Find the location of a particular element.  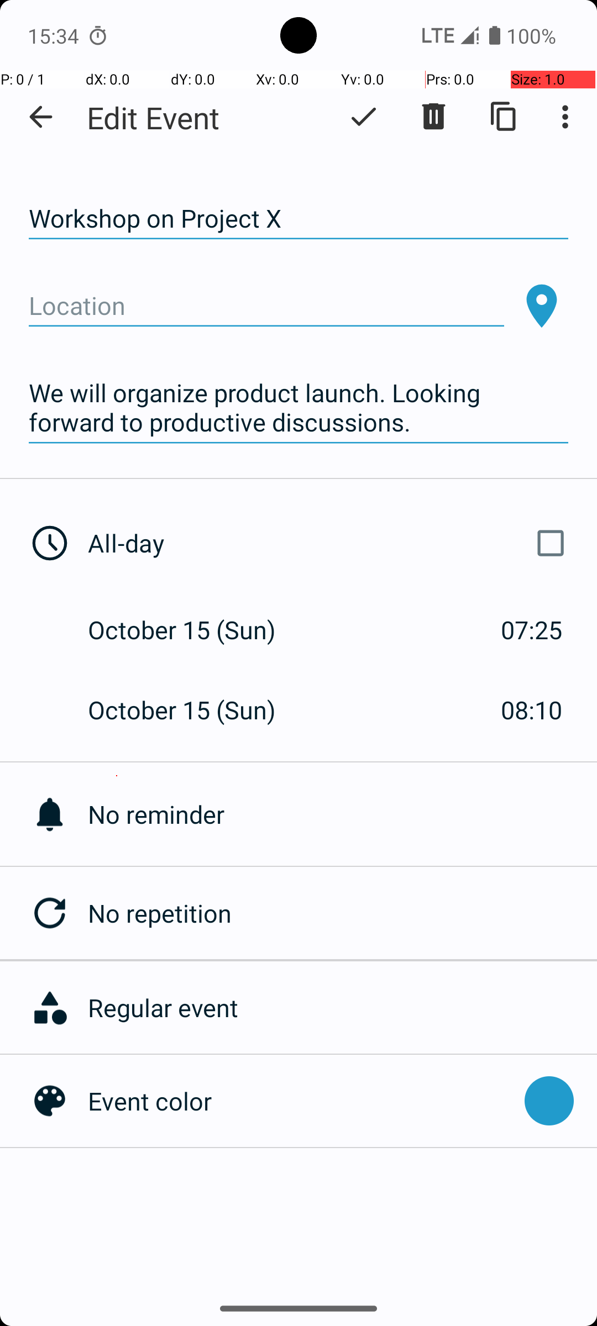

We will organize product launch. Looking forward to productive discussions. is located at coordinates (298, 408).